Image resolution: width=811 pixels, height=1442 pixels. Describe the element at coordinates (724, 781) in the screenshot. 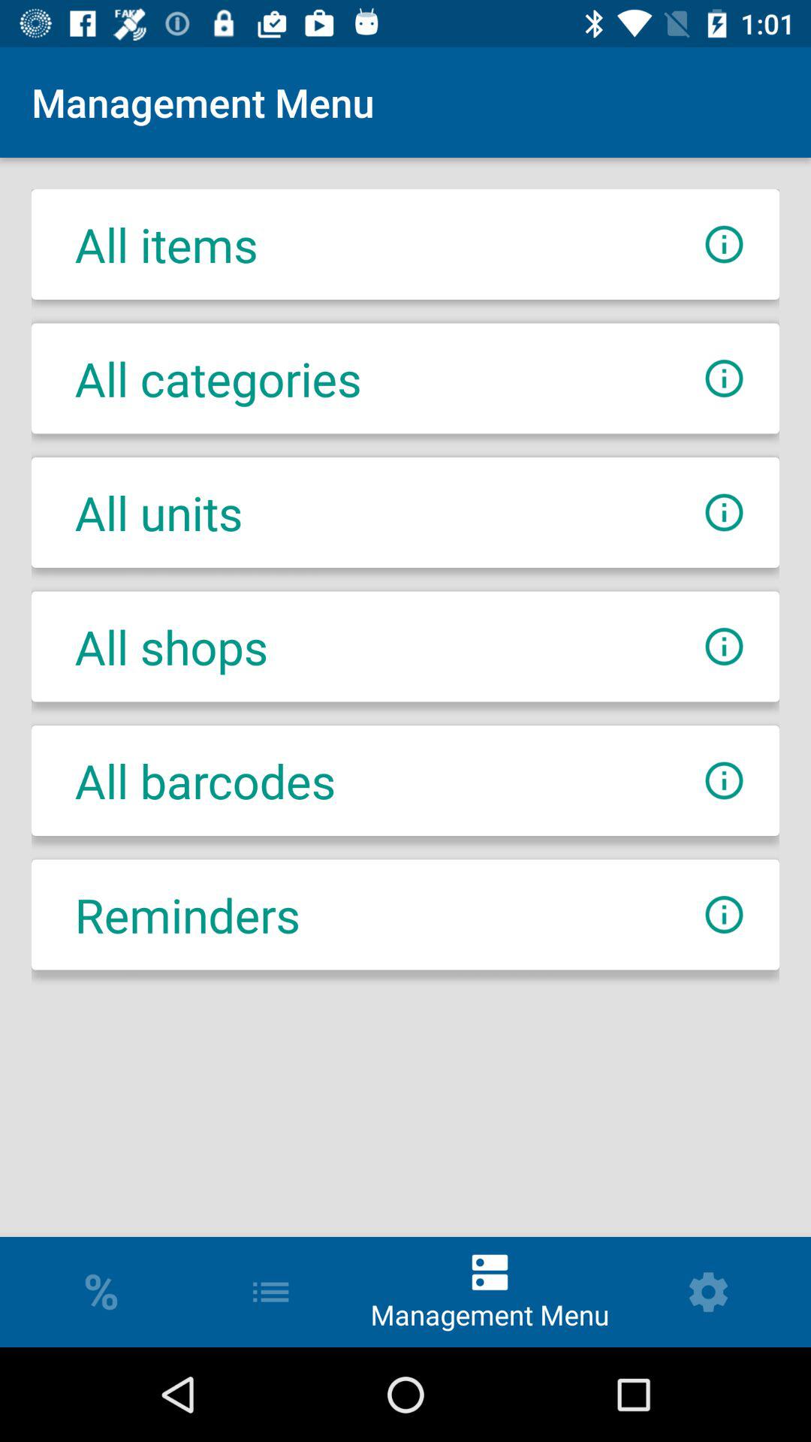

I see `open infos for all barcodes` at that location.